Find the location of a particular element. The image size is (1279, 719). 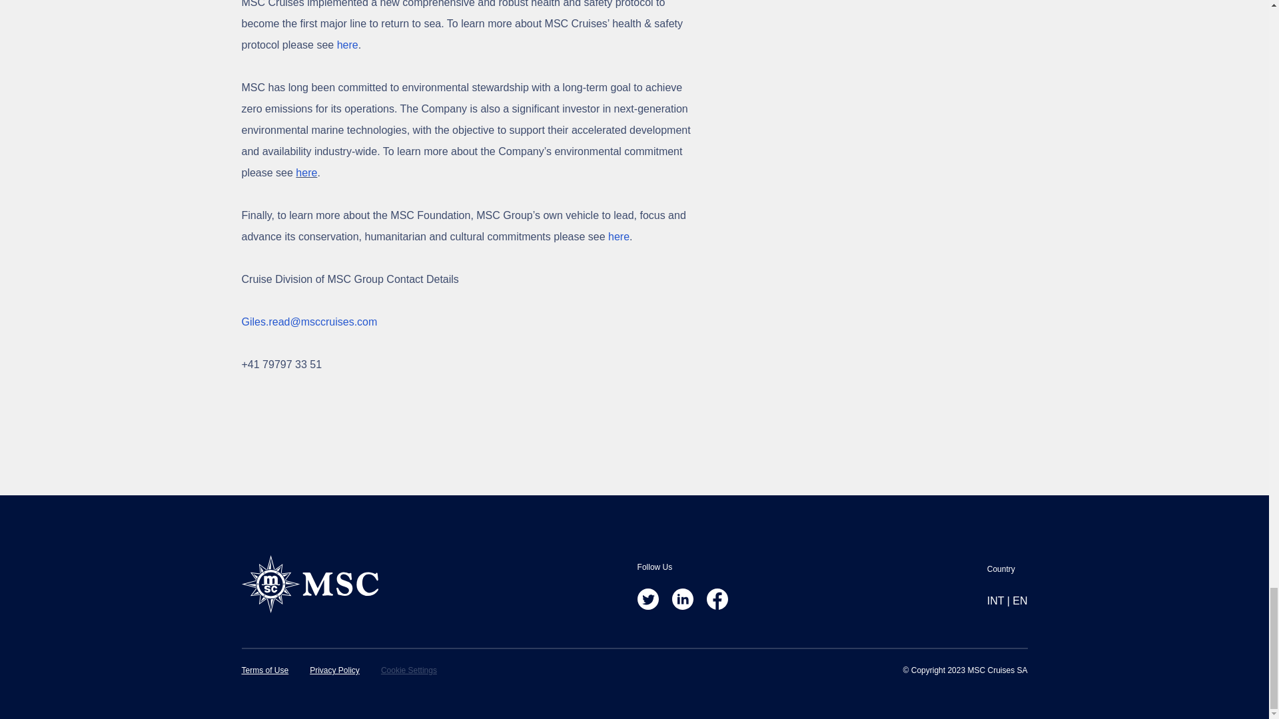

here is located at coordinates (348, 45).